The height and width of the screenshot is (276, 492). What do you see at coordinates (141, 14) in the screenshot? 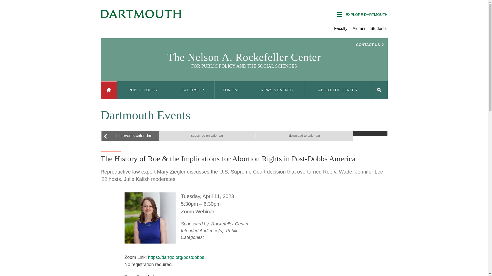
I see `Dartmouth College` at bounding box center [141, 14].